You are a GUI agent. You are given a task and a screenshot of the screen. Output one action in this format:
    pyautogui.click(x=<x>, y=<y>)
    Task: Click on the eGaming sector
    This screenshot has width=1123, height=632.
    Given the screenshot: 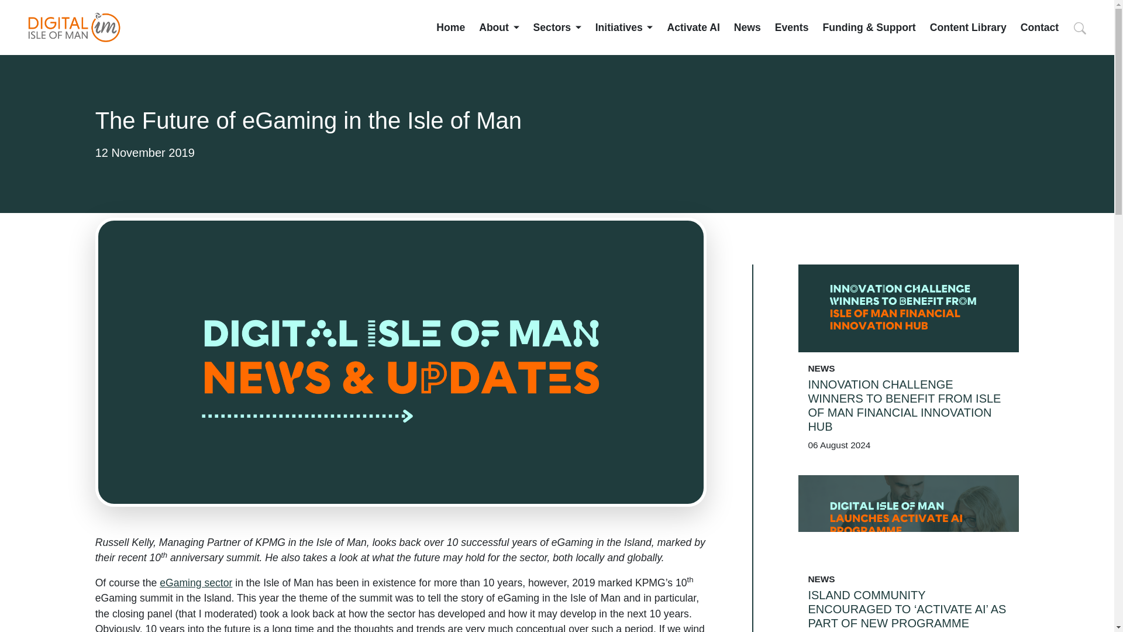 What is the action you would take?
    pyautogui.click(x=195, y=583)
    